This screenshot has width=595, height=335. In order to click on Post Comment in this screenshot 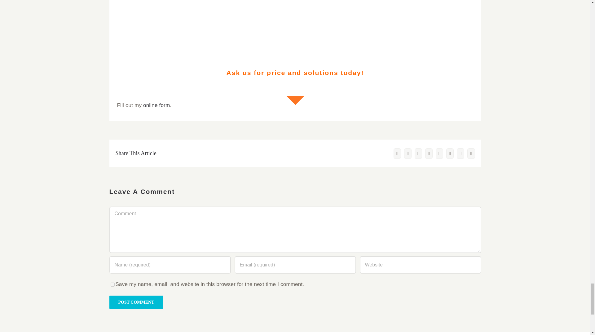, I will do `click(136, 302)`.